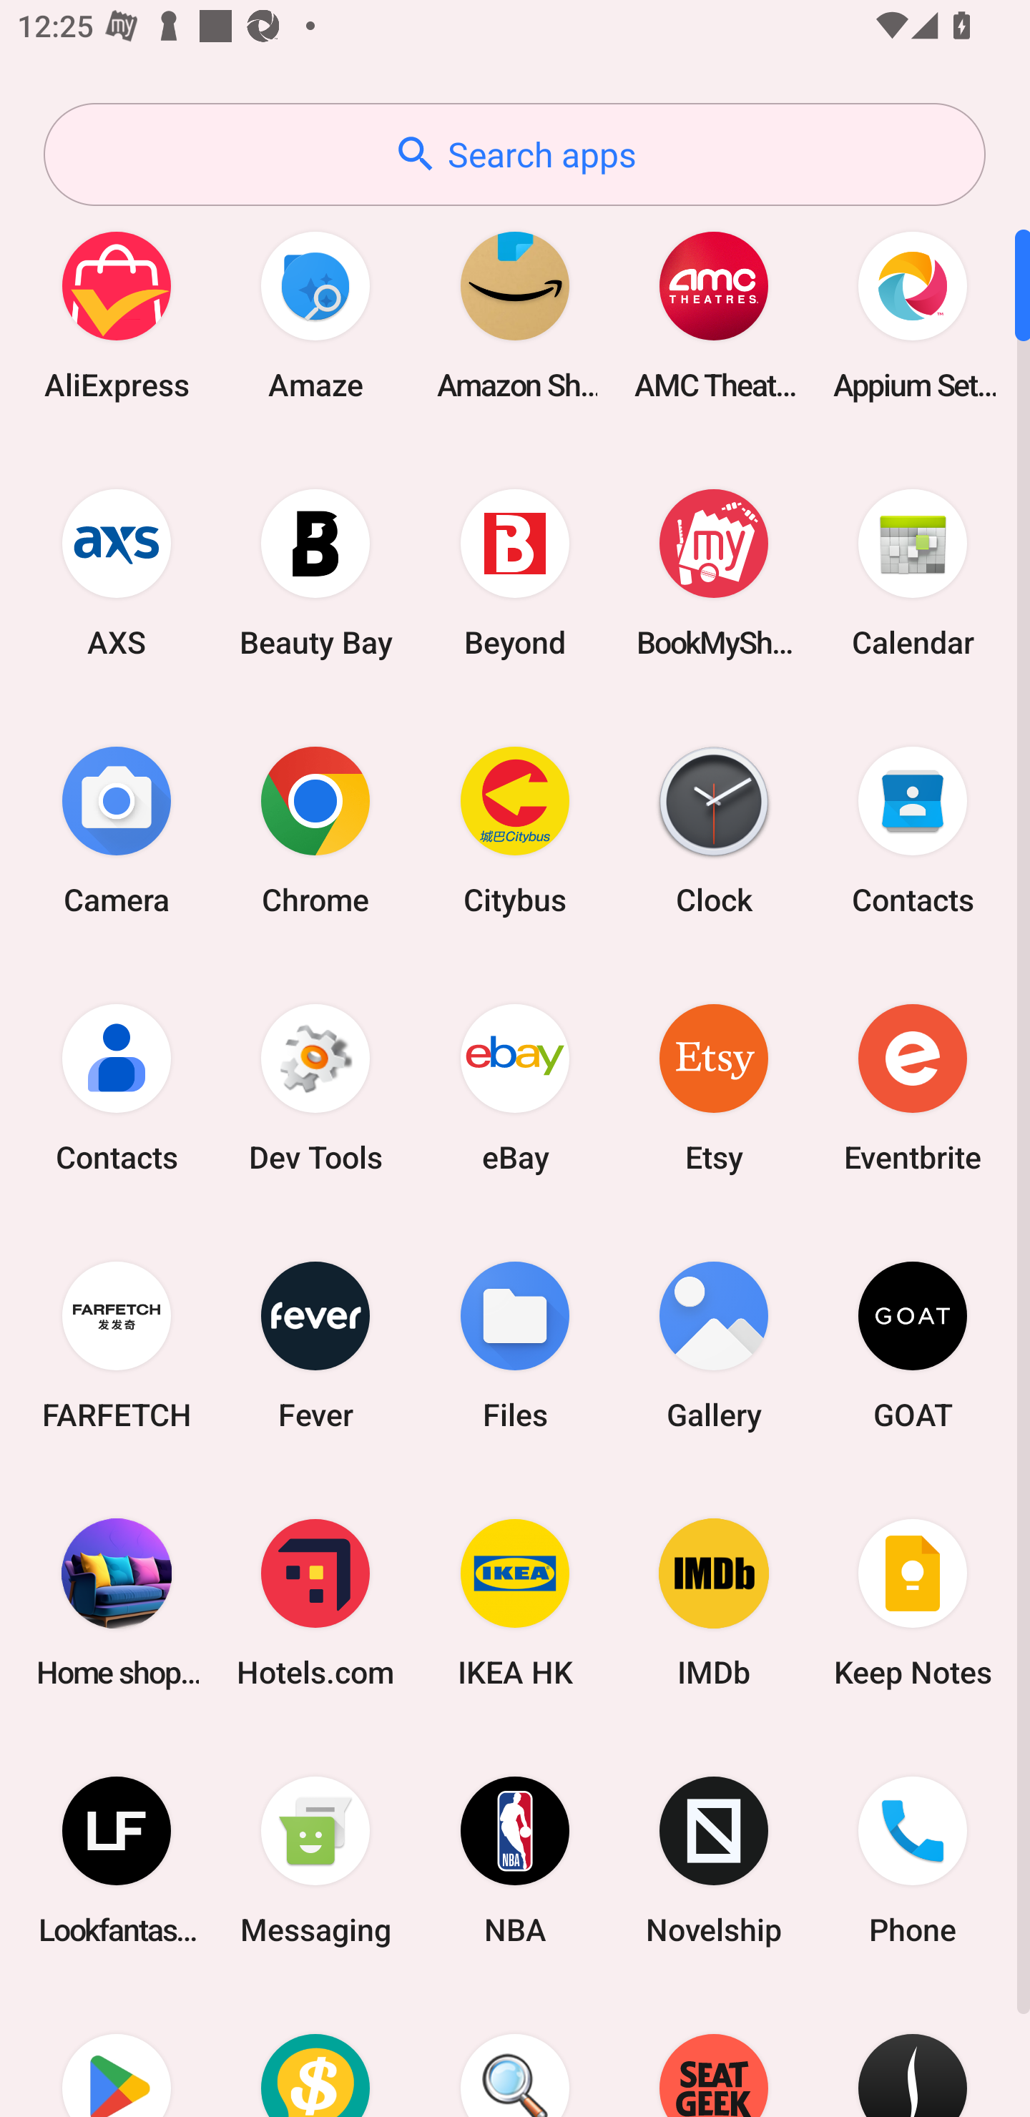 The height and width of the screenshot is (2117, 1030). Describe the element at coordinates (913, 830) in the screenshot. I see `Contacts` at that location.